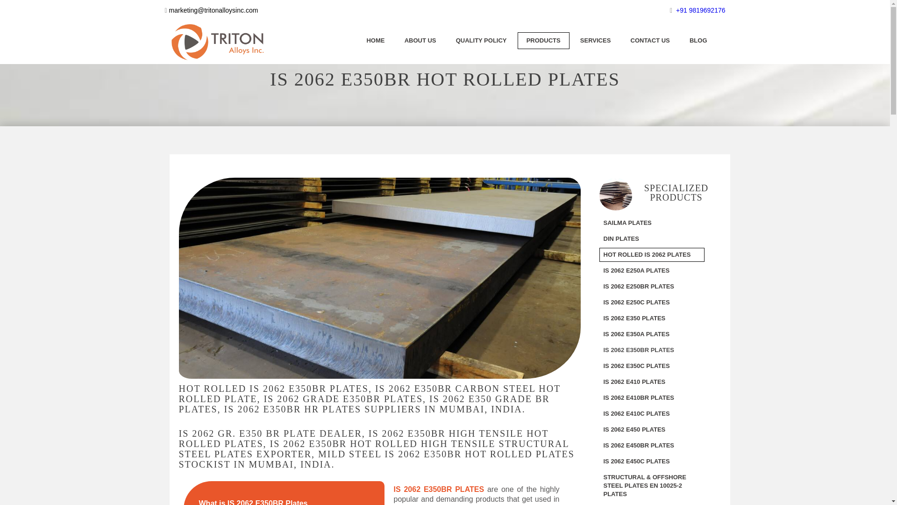 The image size is (897, 505). Describe the element at coordinates (481, 40) in the screenshot. I see `QUALITY POLICY` at that location.